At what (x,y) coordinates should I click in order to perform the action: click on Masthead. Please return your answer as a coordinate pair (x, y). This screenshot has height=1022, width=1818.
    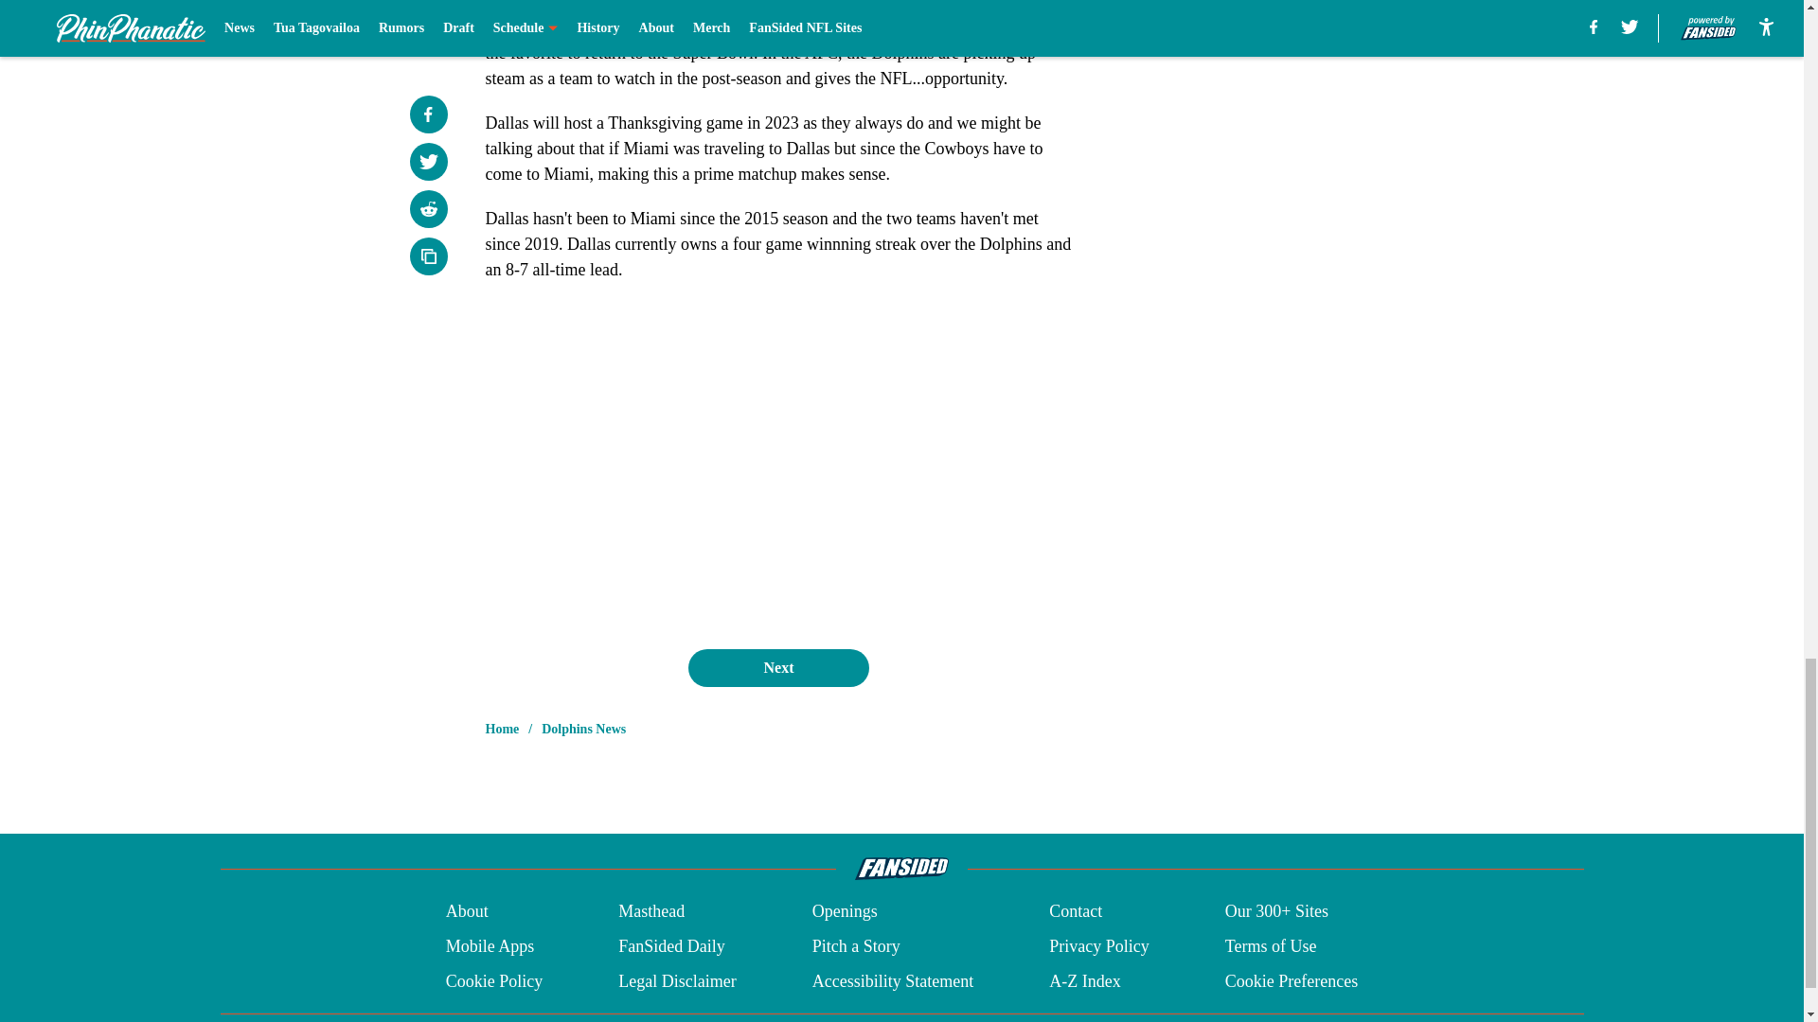
    Looking at the image, I should click on (651, 912).